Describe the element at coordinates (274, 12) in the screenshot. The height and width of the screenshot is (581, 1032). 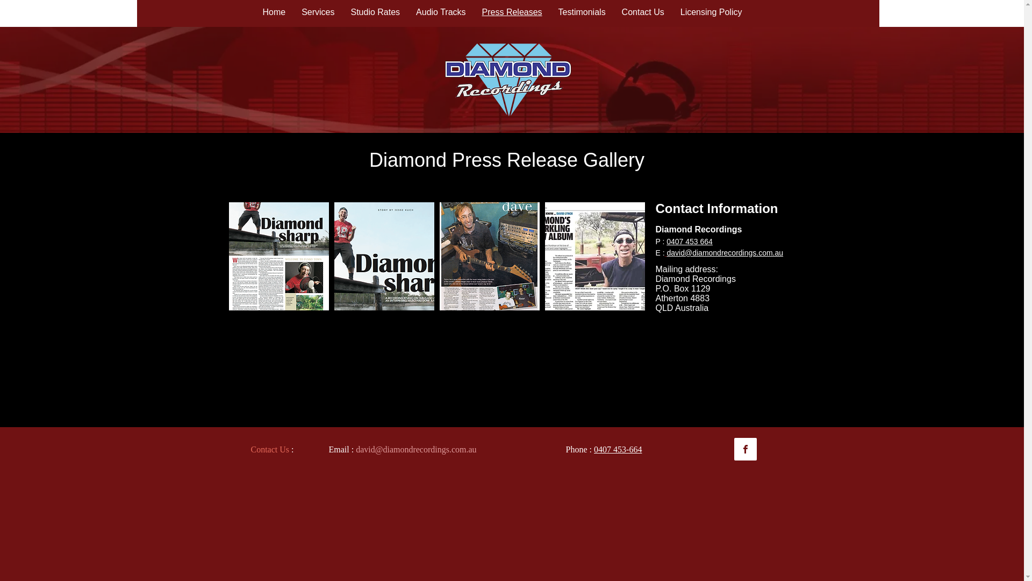
I see `Home` at that location.